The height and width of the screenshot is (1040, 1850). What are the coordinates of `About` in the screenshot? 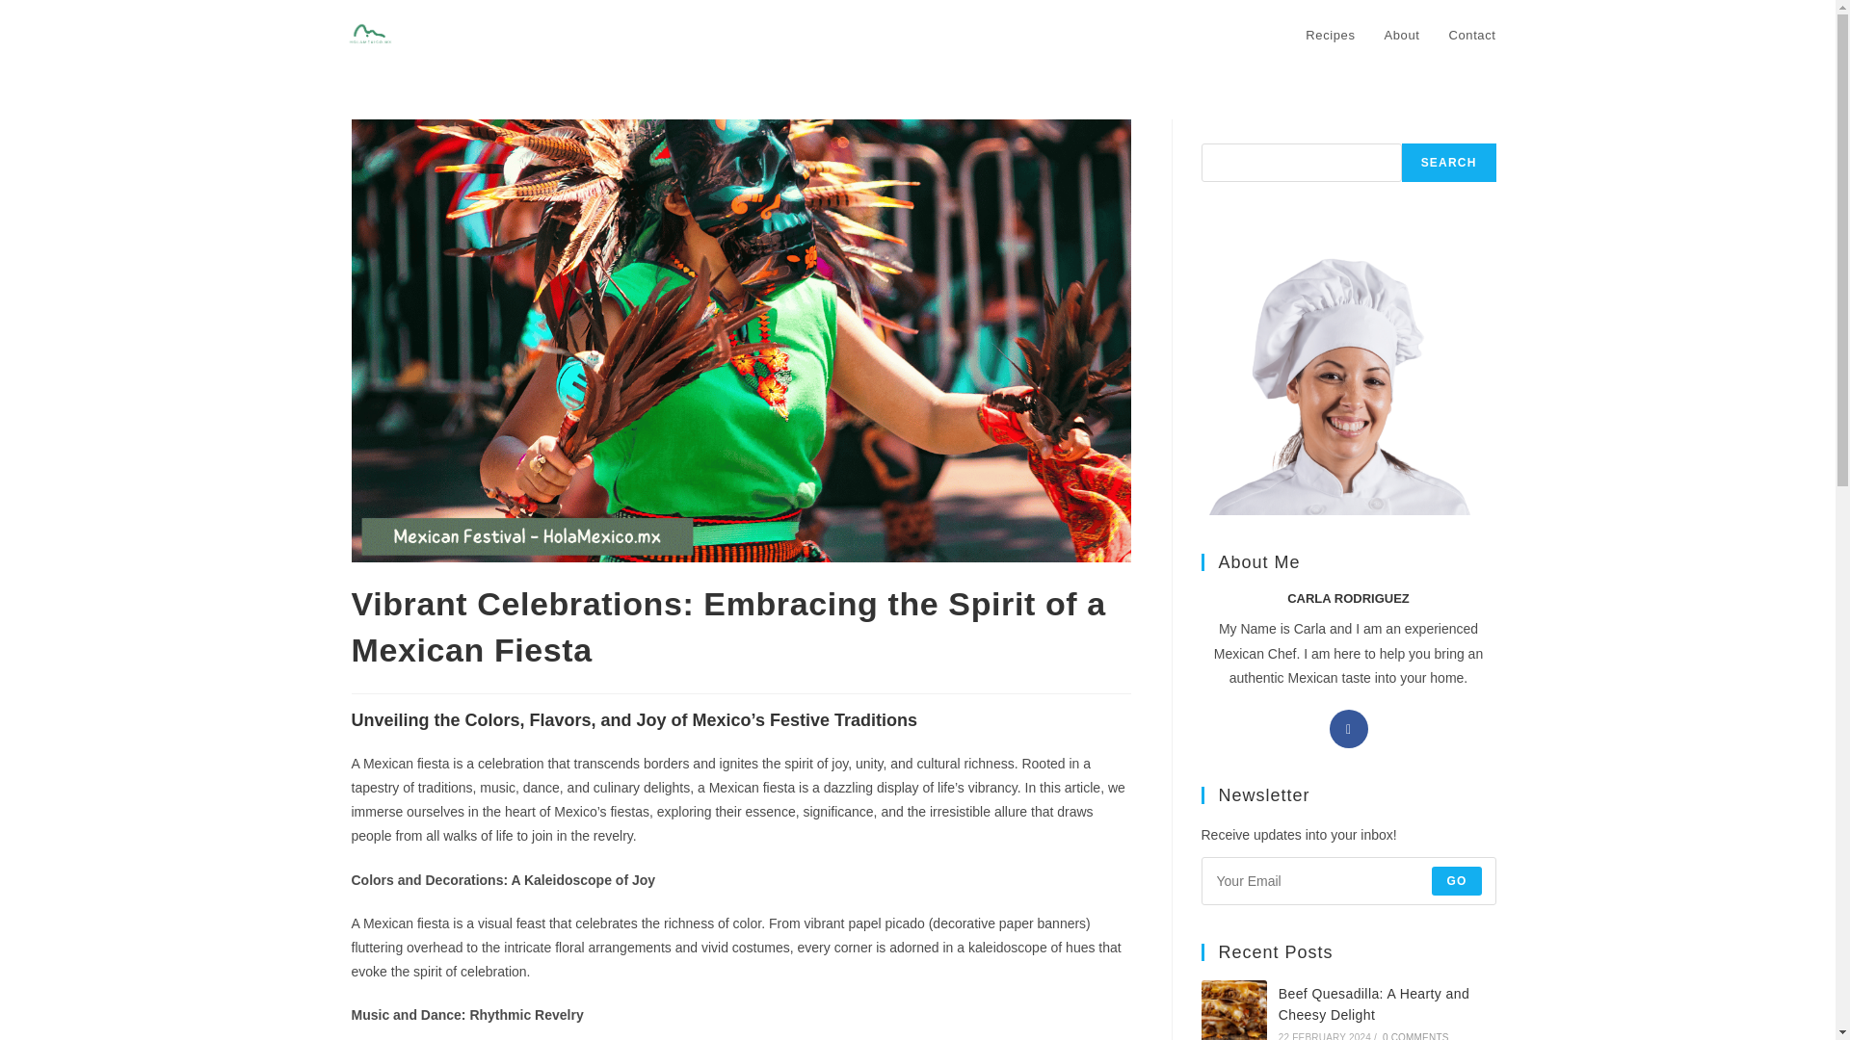 It's located at (1403, 36).